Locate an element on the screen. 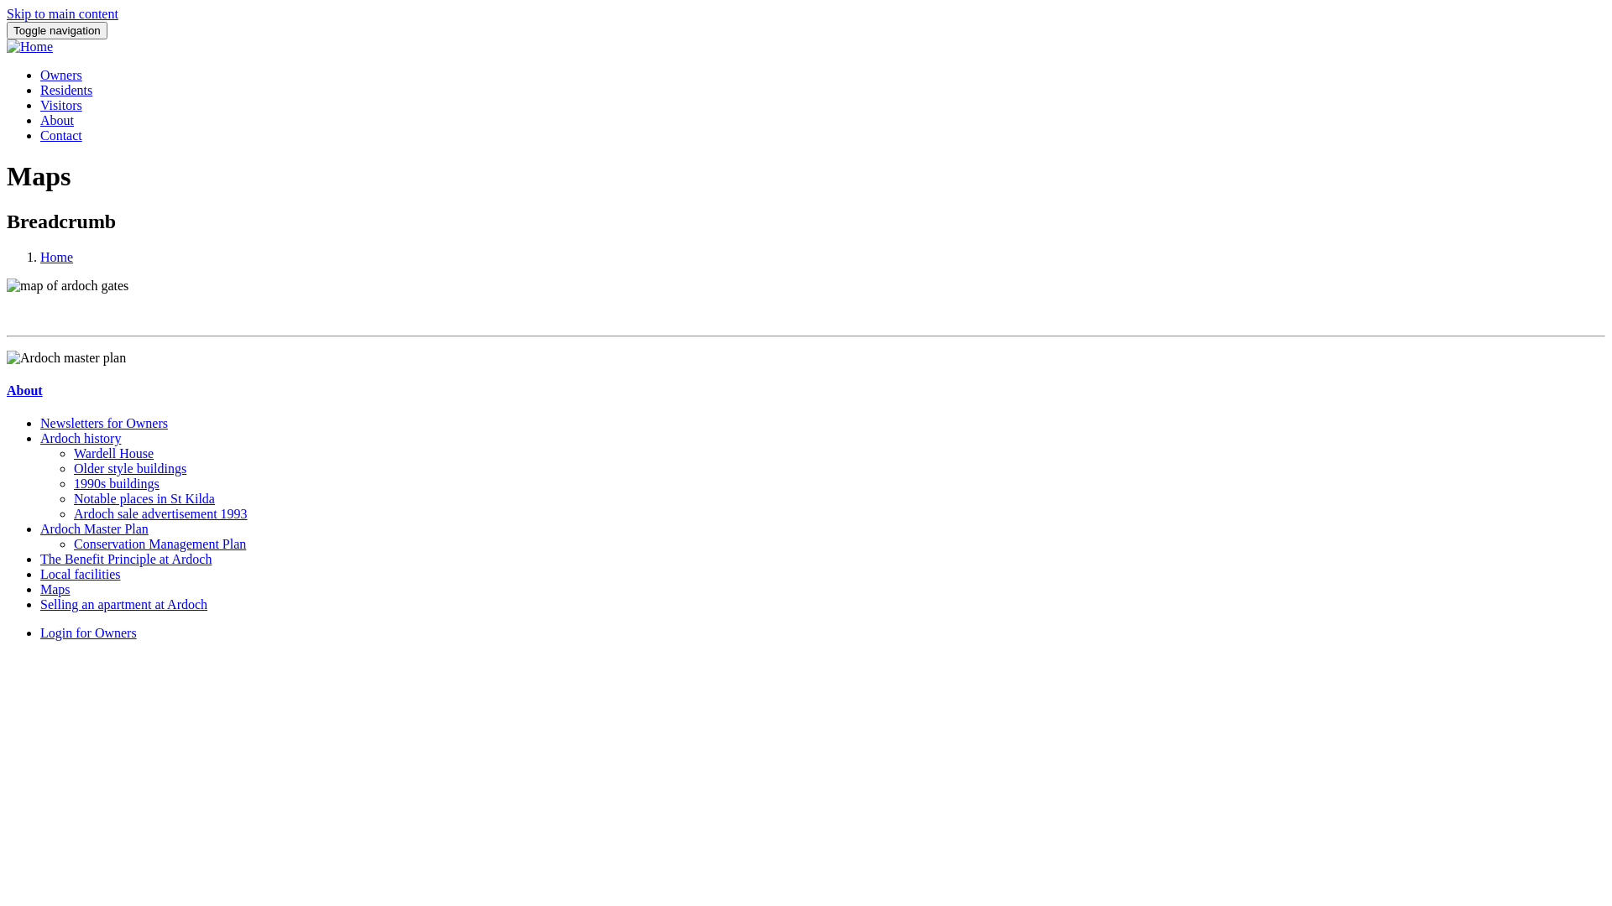 This screenshot has width=1612, height=906. About is located at coordinates (25, 391).